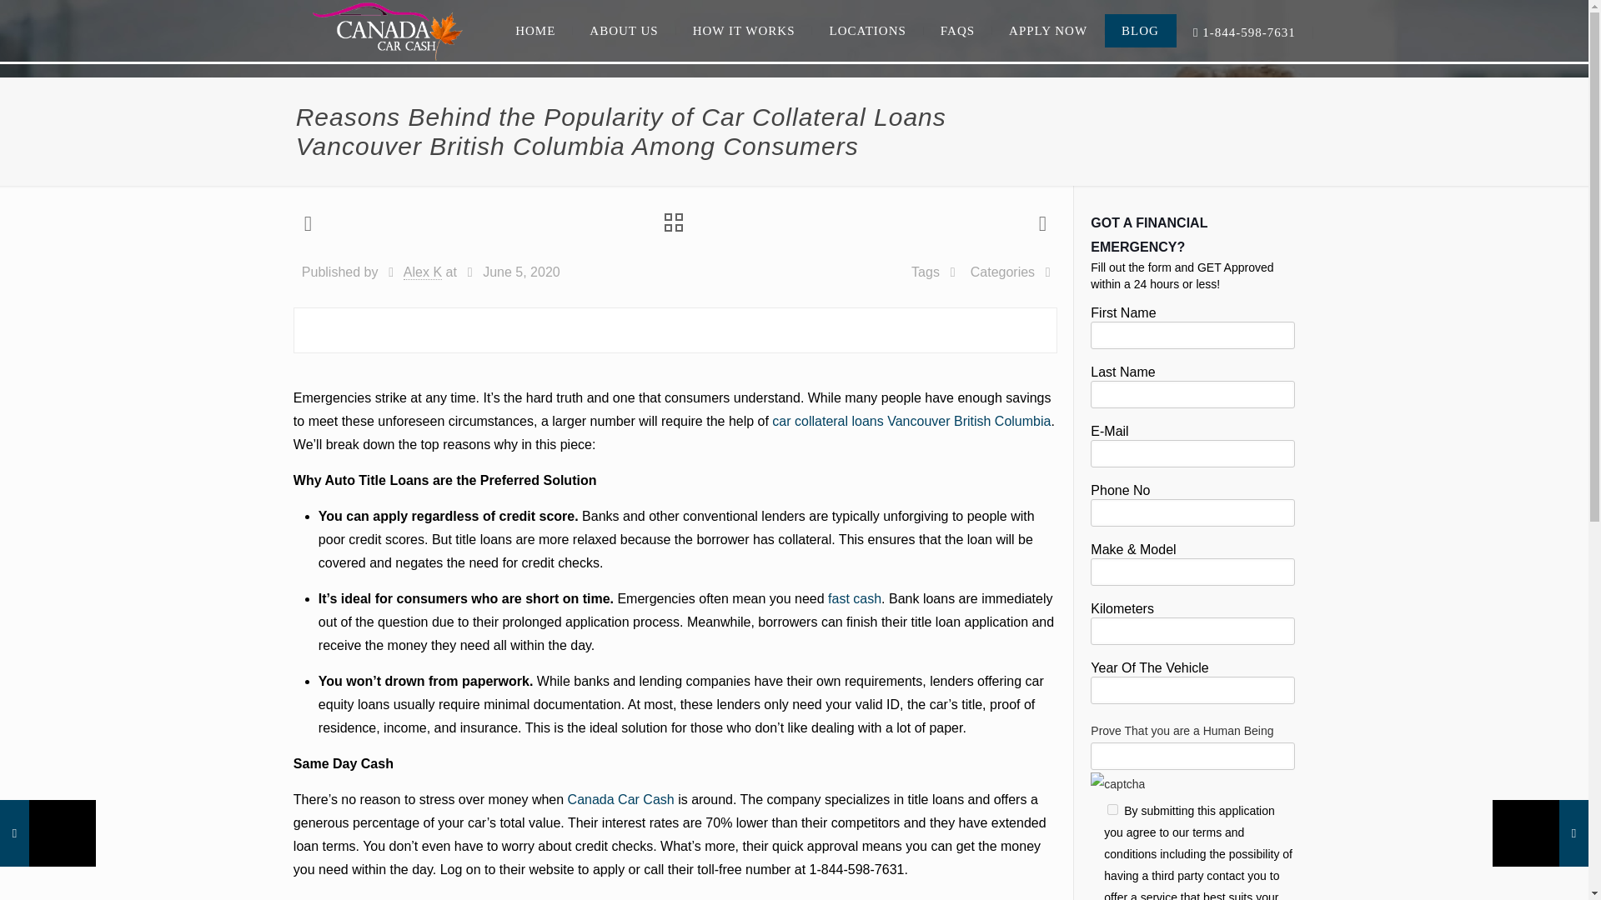  Describe the element at coordinates (624, 31) in the screenshot. I see `ABOUT US` at that location.